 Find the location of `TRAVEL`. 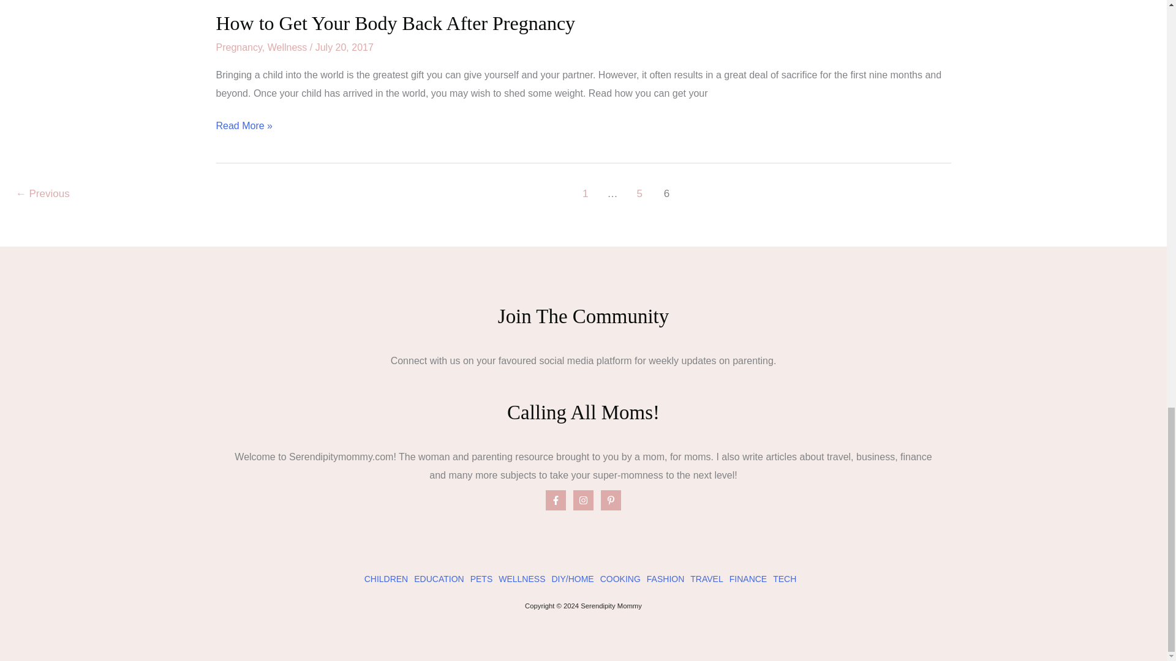

TRAVEL is located at coordinates (707, 579).